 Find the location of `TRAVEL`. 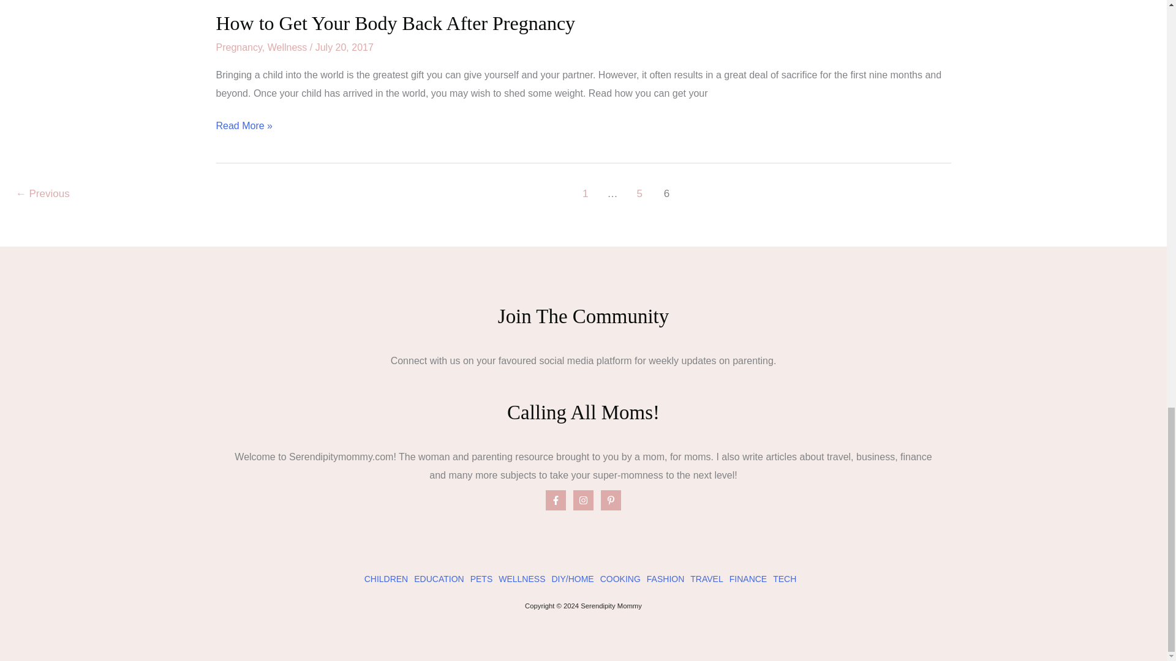

TRAVEL is located at coordinates (707, 579).